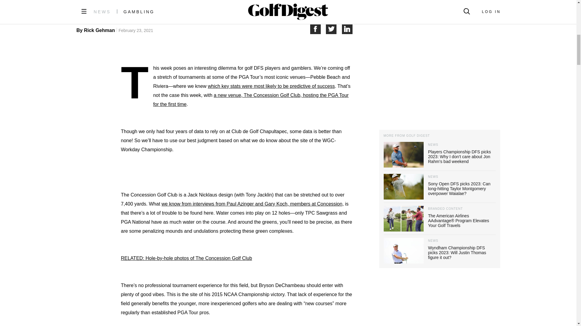 The height and width of the screenshot is (326, 581). What do you see at coordinates (318, 29) in the screenshot?
I see `Share on Facebook` at bounding box center [318, 29].